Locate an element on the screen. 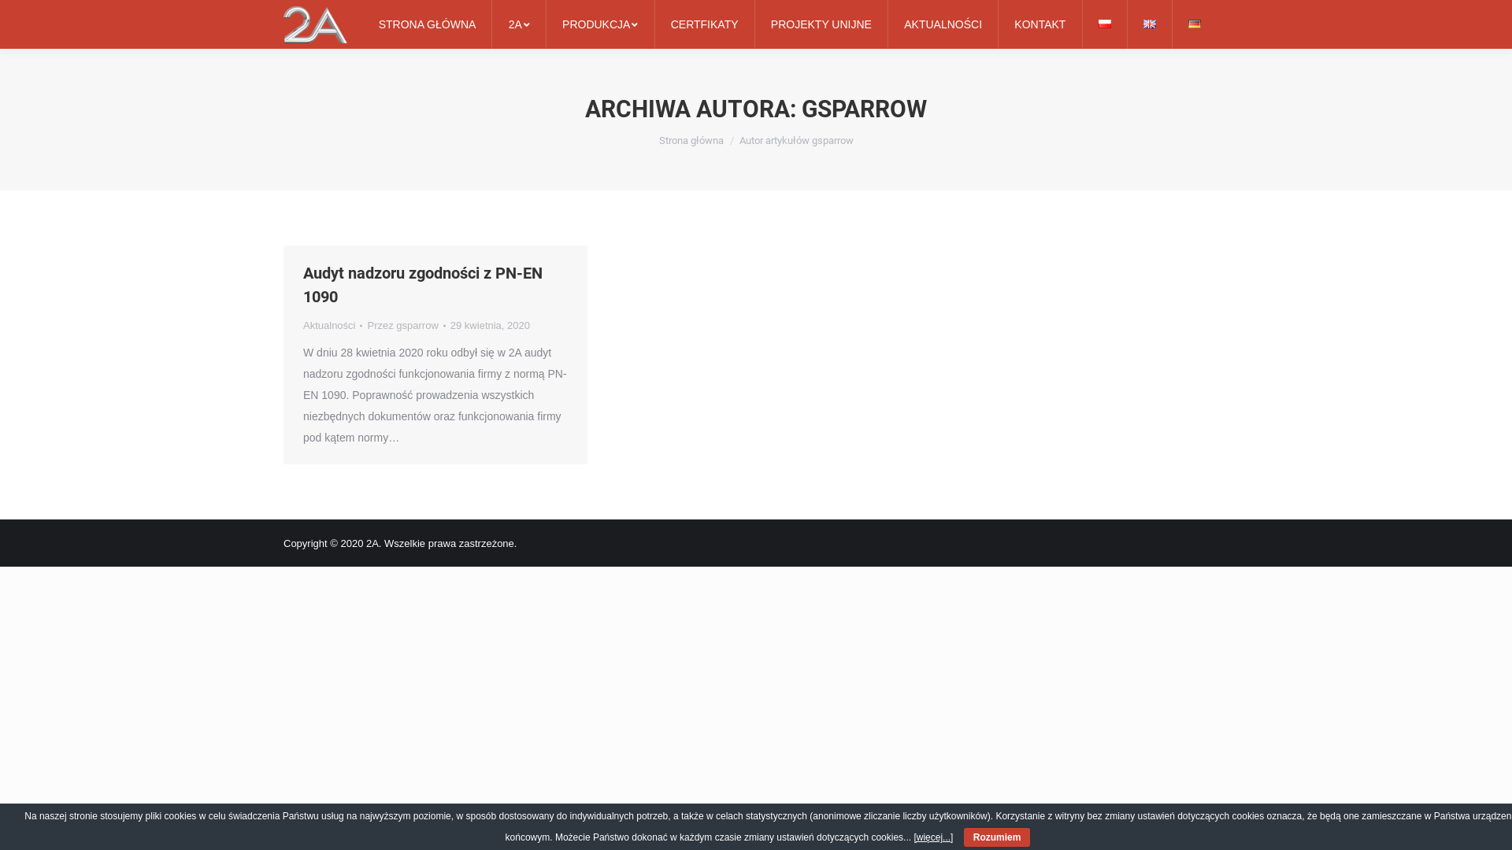 This screenshot has height=850, width=1512. Rozumiem is located at coordinates (997, 837).